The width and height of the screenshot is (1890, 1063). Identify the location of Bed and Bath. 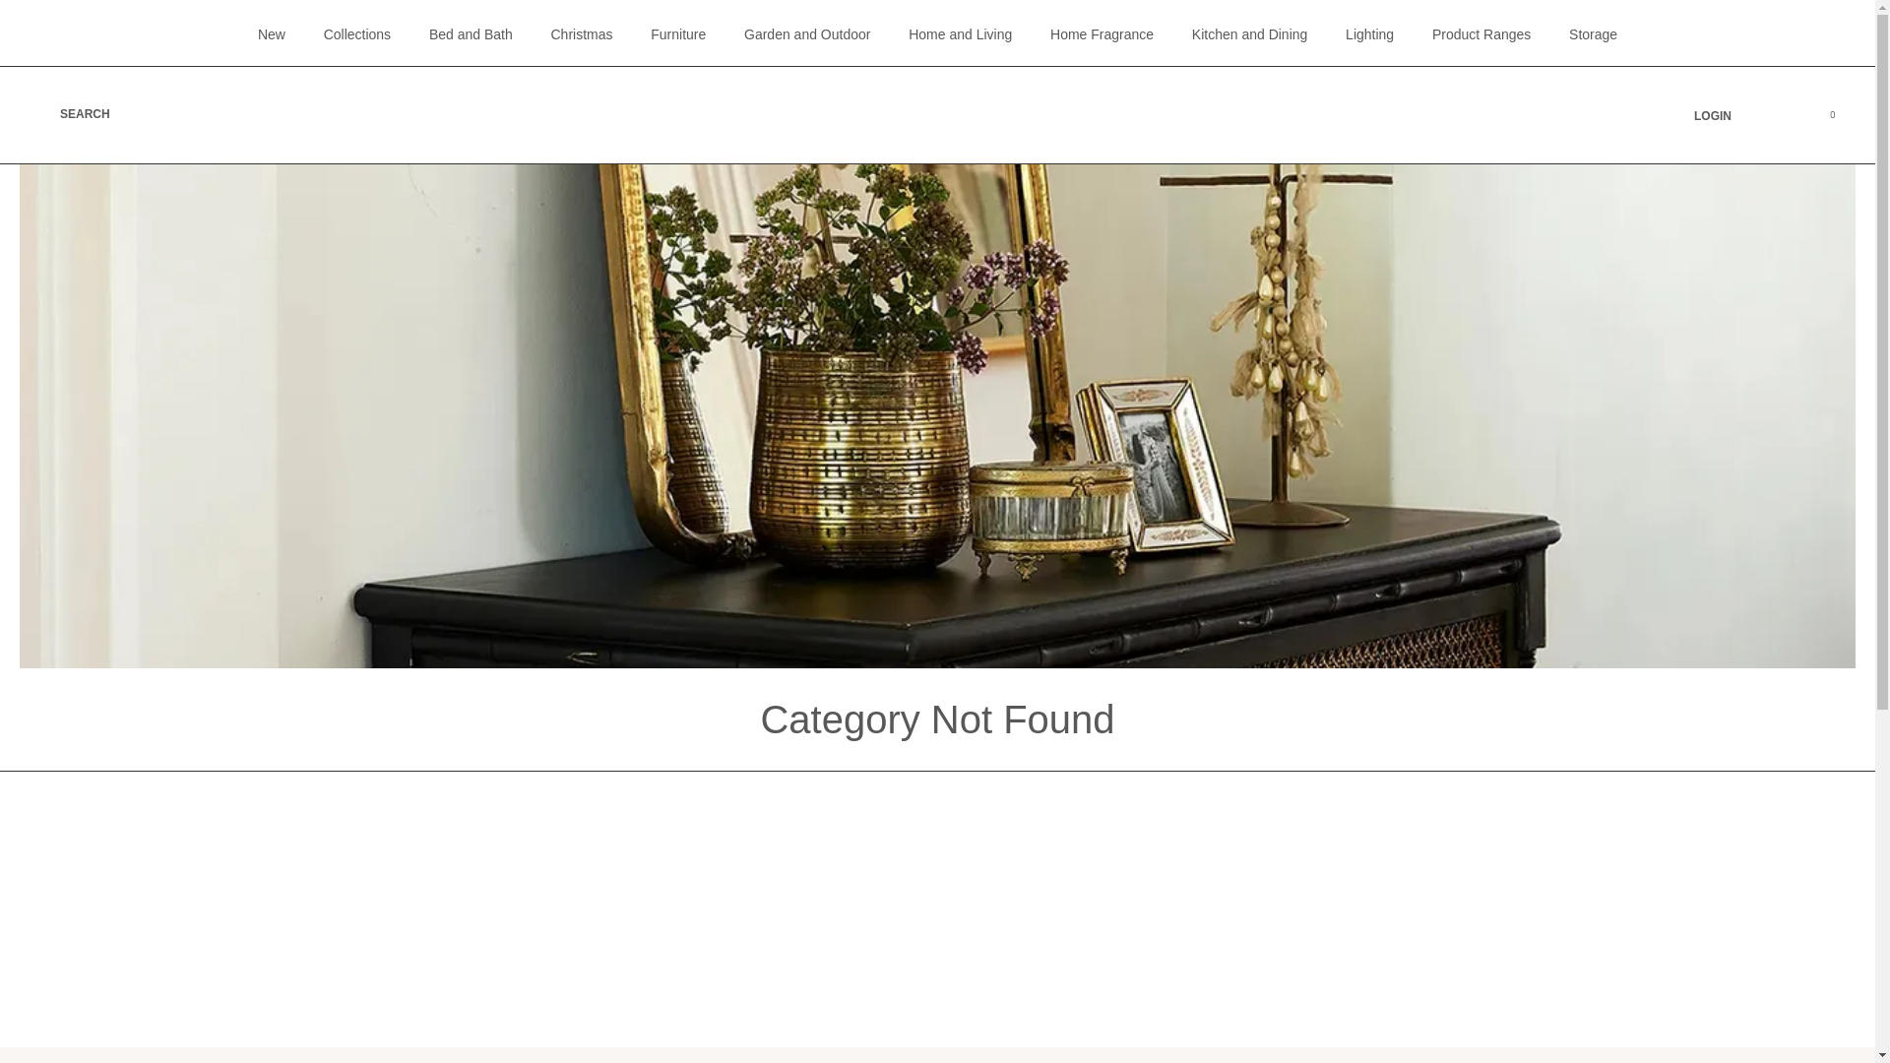
(471, 34).